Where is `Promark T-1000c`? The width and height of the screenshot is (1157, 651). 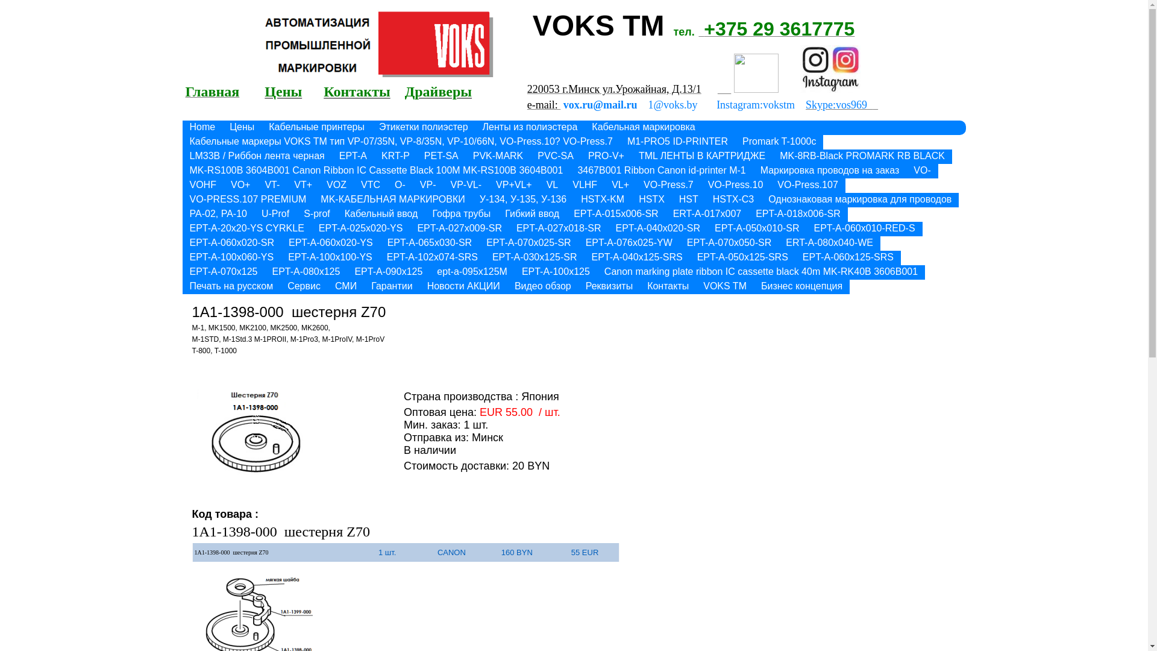 Promark T-1000c is located at coordinates (779, 142).